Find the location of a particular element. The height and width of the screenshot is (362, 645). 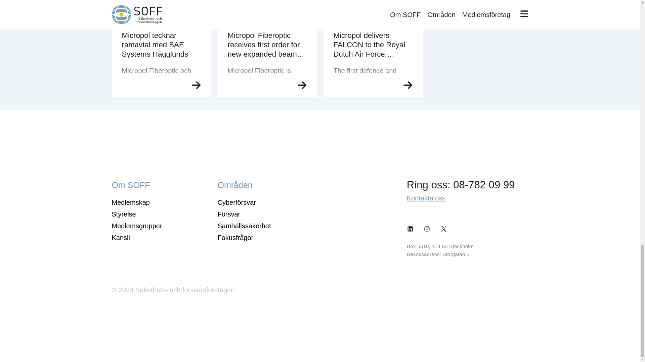

Medlemsgrupper is located at coordinates (136, 226).